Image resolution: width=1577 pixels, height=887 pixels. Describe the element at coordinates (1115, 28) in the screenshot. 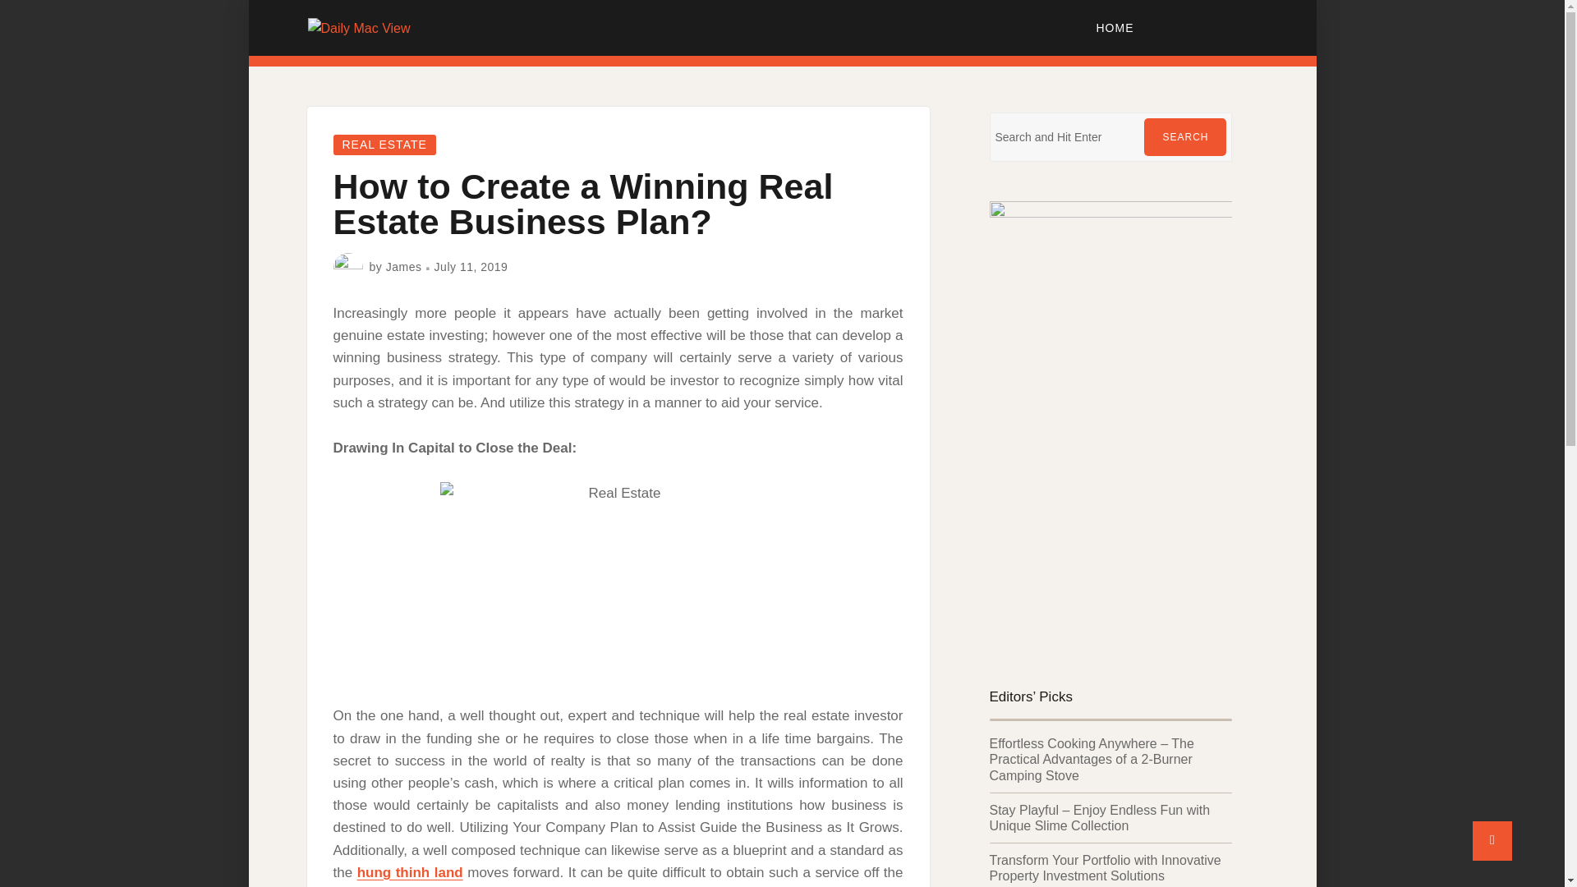

I see `HOME` at that location.